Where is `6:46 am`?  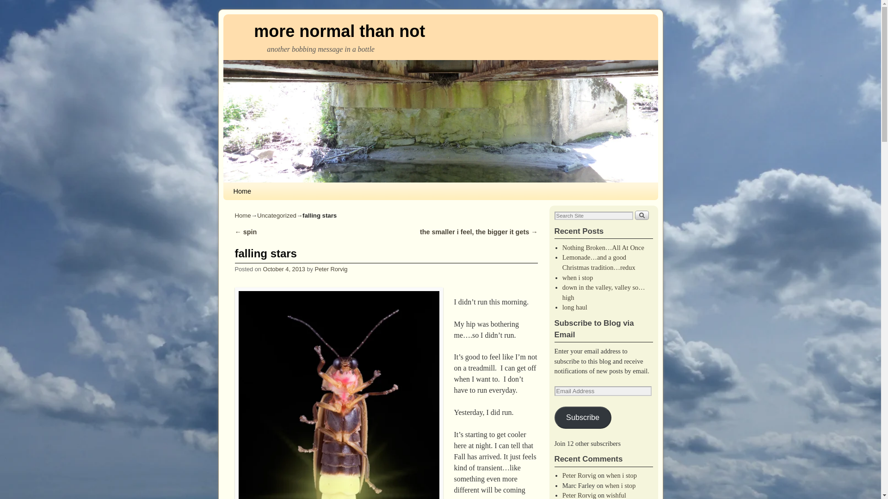
6:46 am is located at coordinates (284, 269).